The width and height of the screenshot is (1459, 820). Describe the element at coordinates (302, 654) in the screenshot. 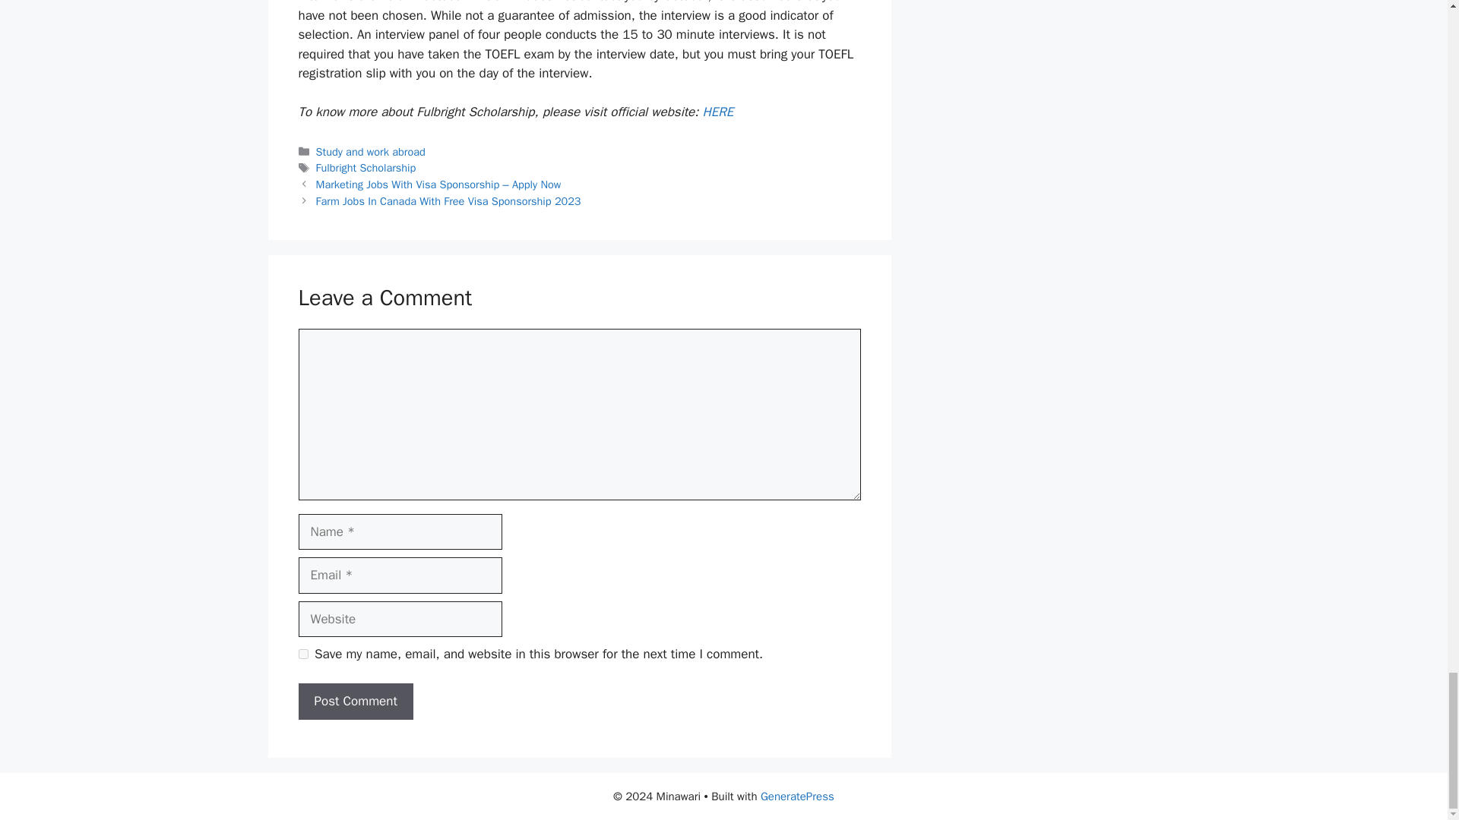

I see `yes` at that location.